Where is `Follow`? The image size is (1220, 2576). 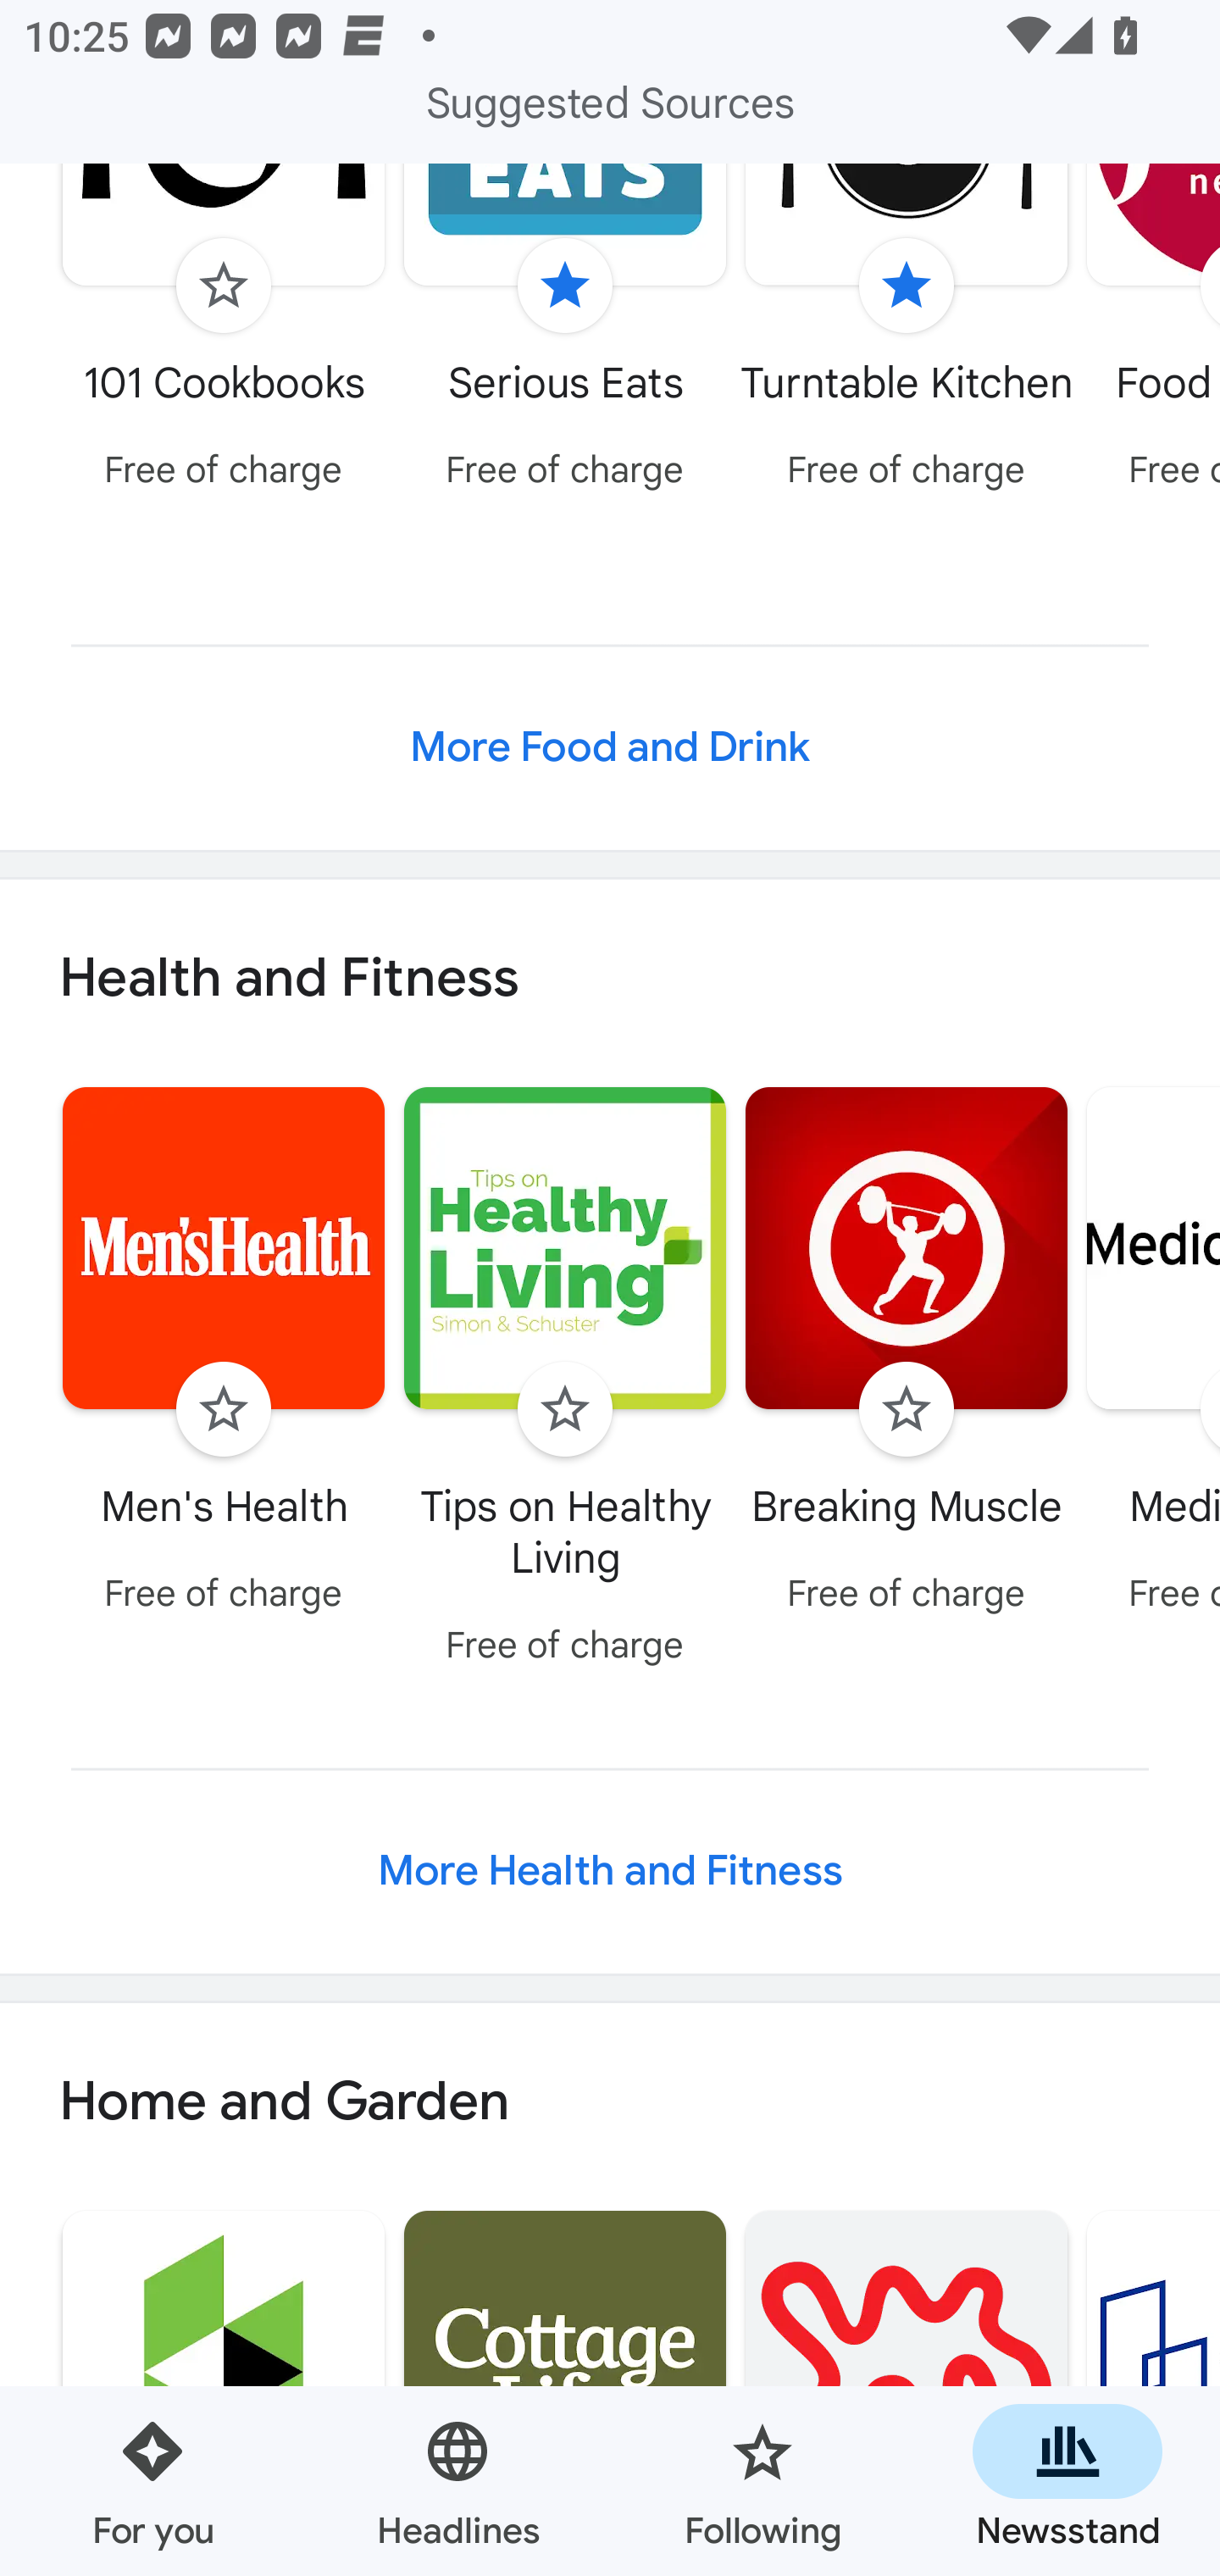
Follow is located at coordinates (223, 1408).